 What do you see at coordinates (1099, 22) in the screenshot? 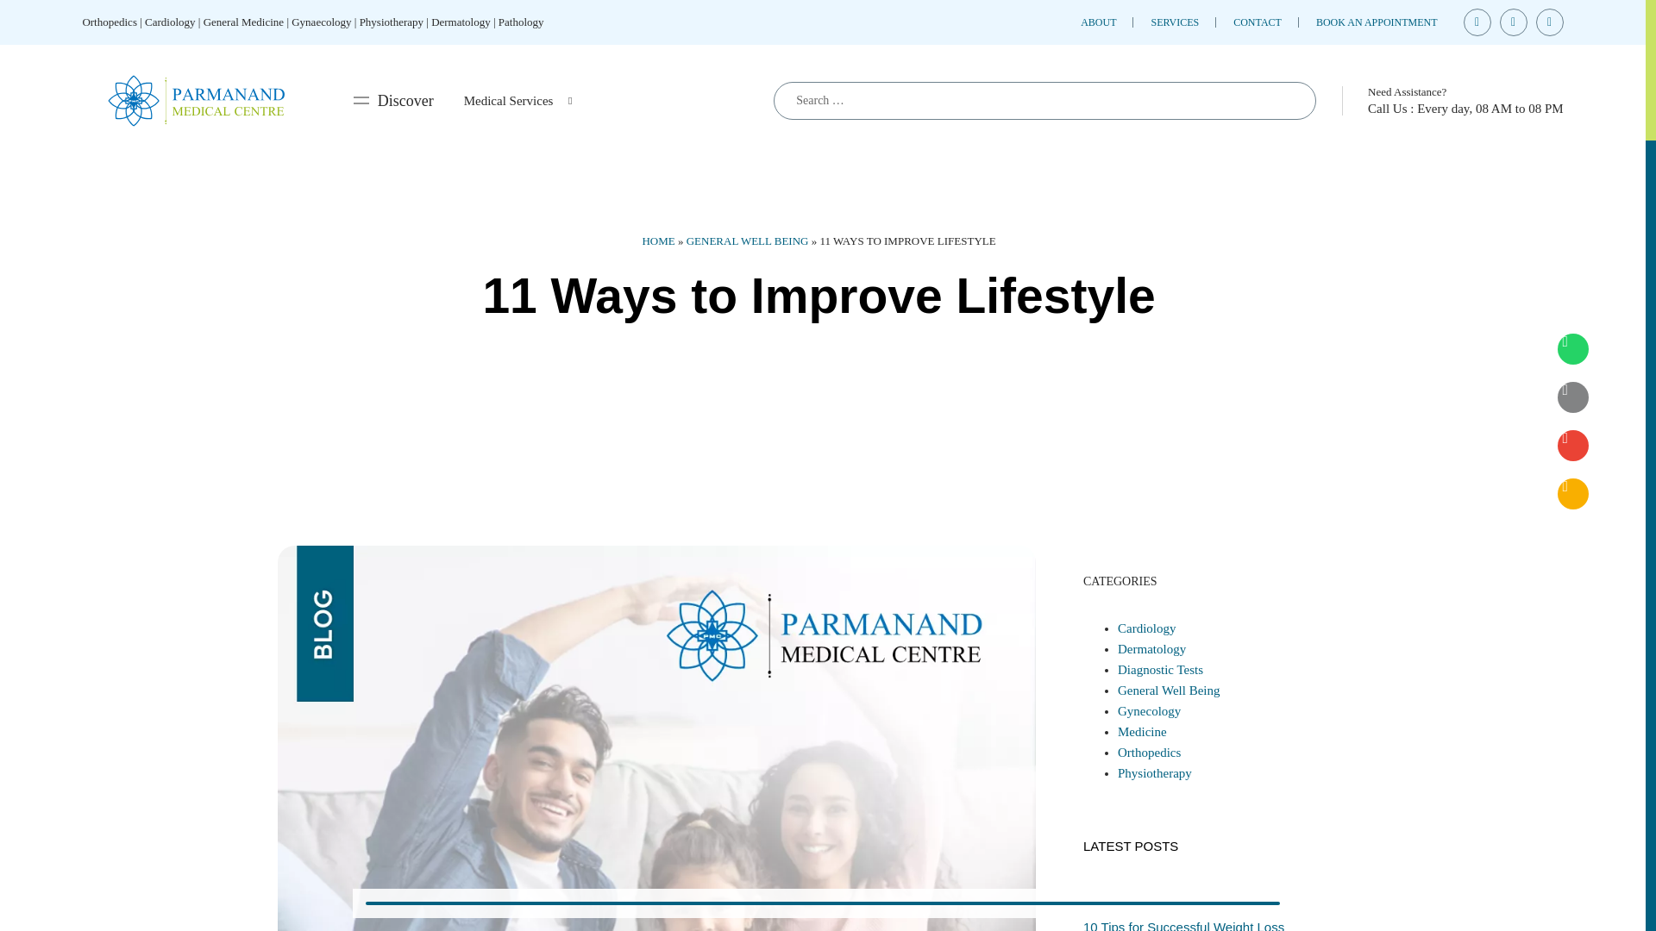
I see `ABOUT` at bounding box center [1099, 22].